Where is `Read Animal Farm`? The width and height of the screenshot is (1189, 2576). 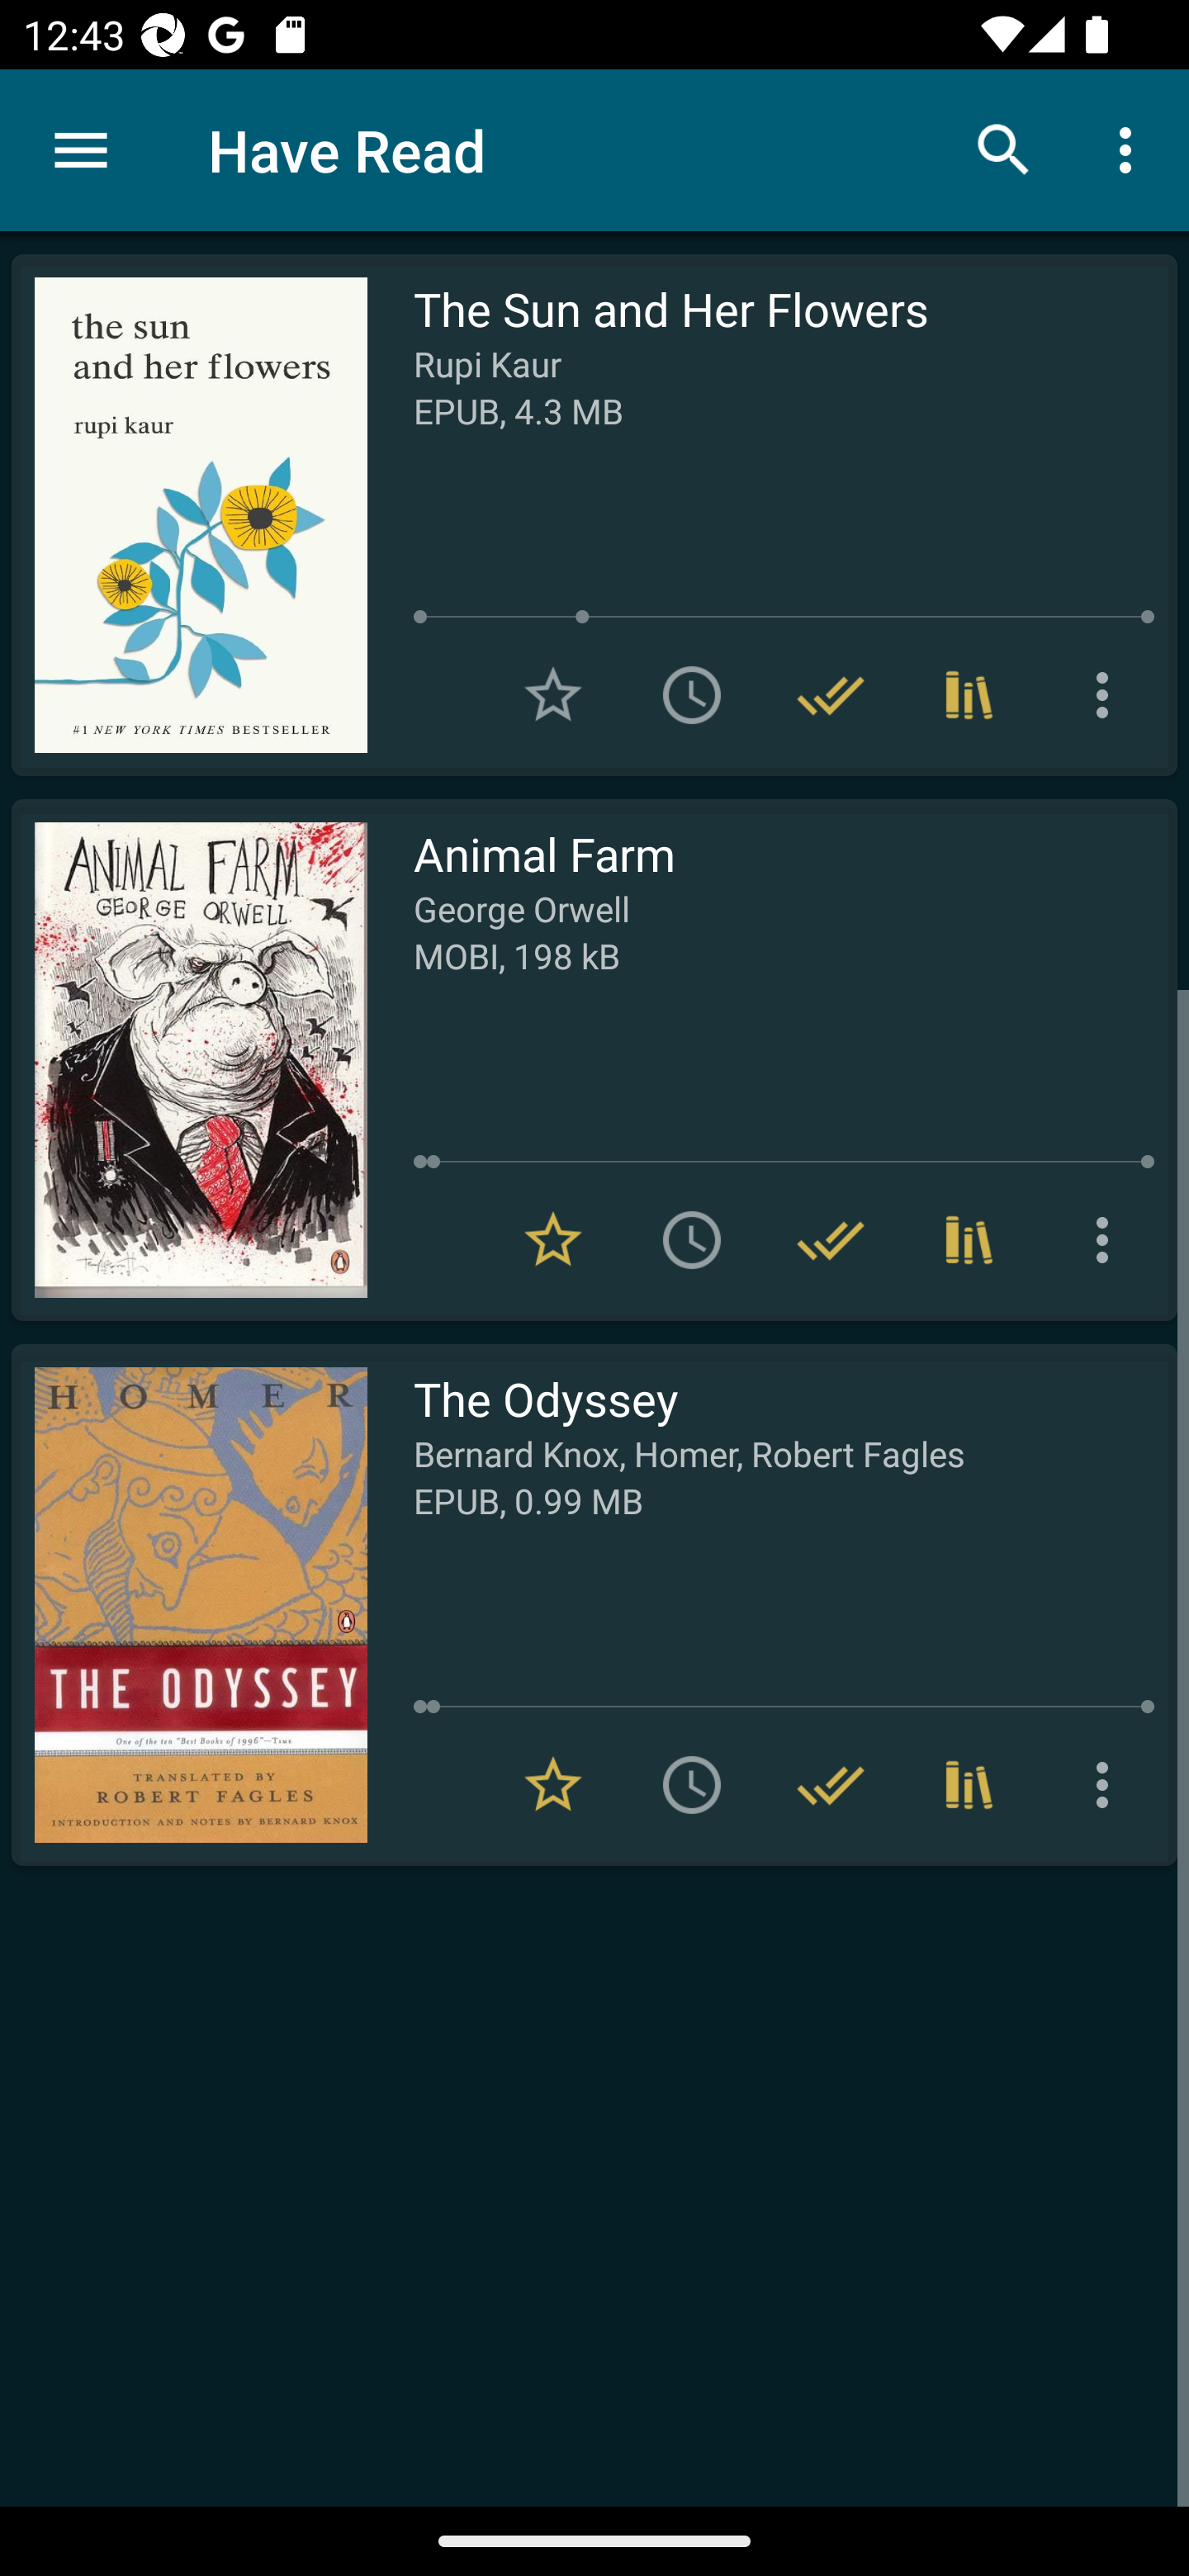
Read Animal Farm is located at coordinates (189, 1060).